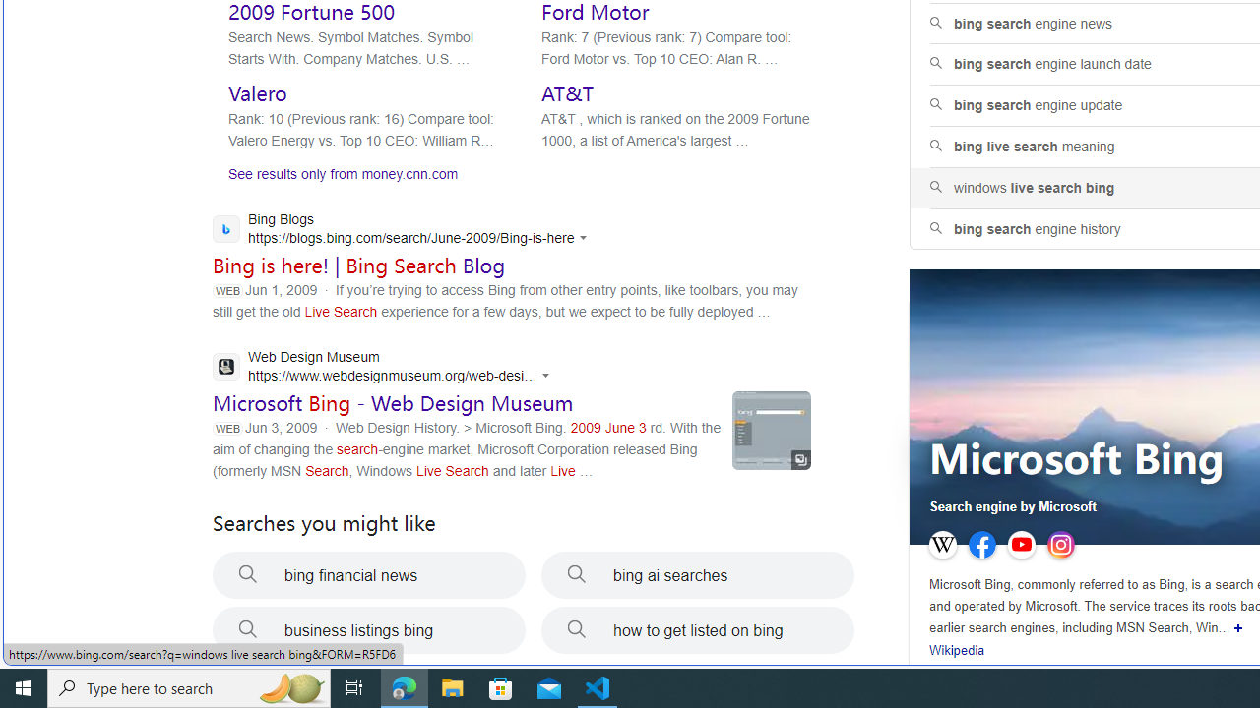 Image resolution: width=1260 pixels, height=708 pixels. I want to click on Show more, so click(1238, 627).